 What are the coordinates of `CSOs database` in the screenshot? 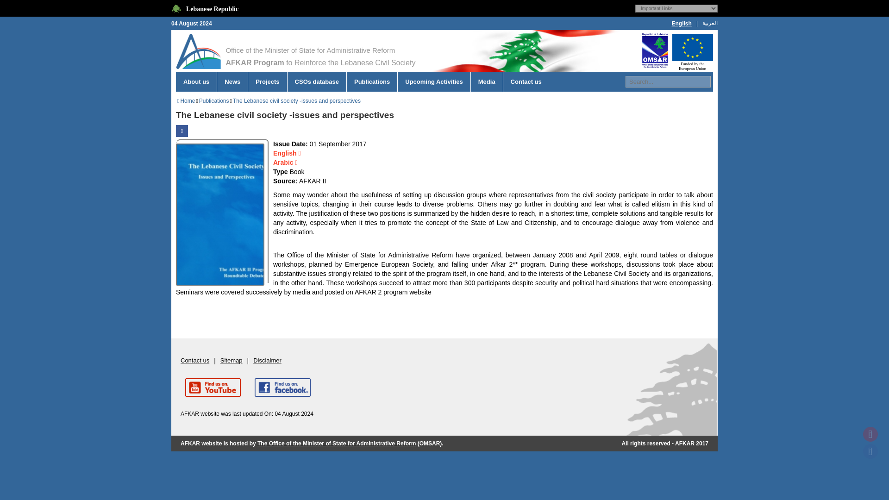 It's located at (317, 81).